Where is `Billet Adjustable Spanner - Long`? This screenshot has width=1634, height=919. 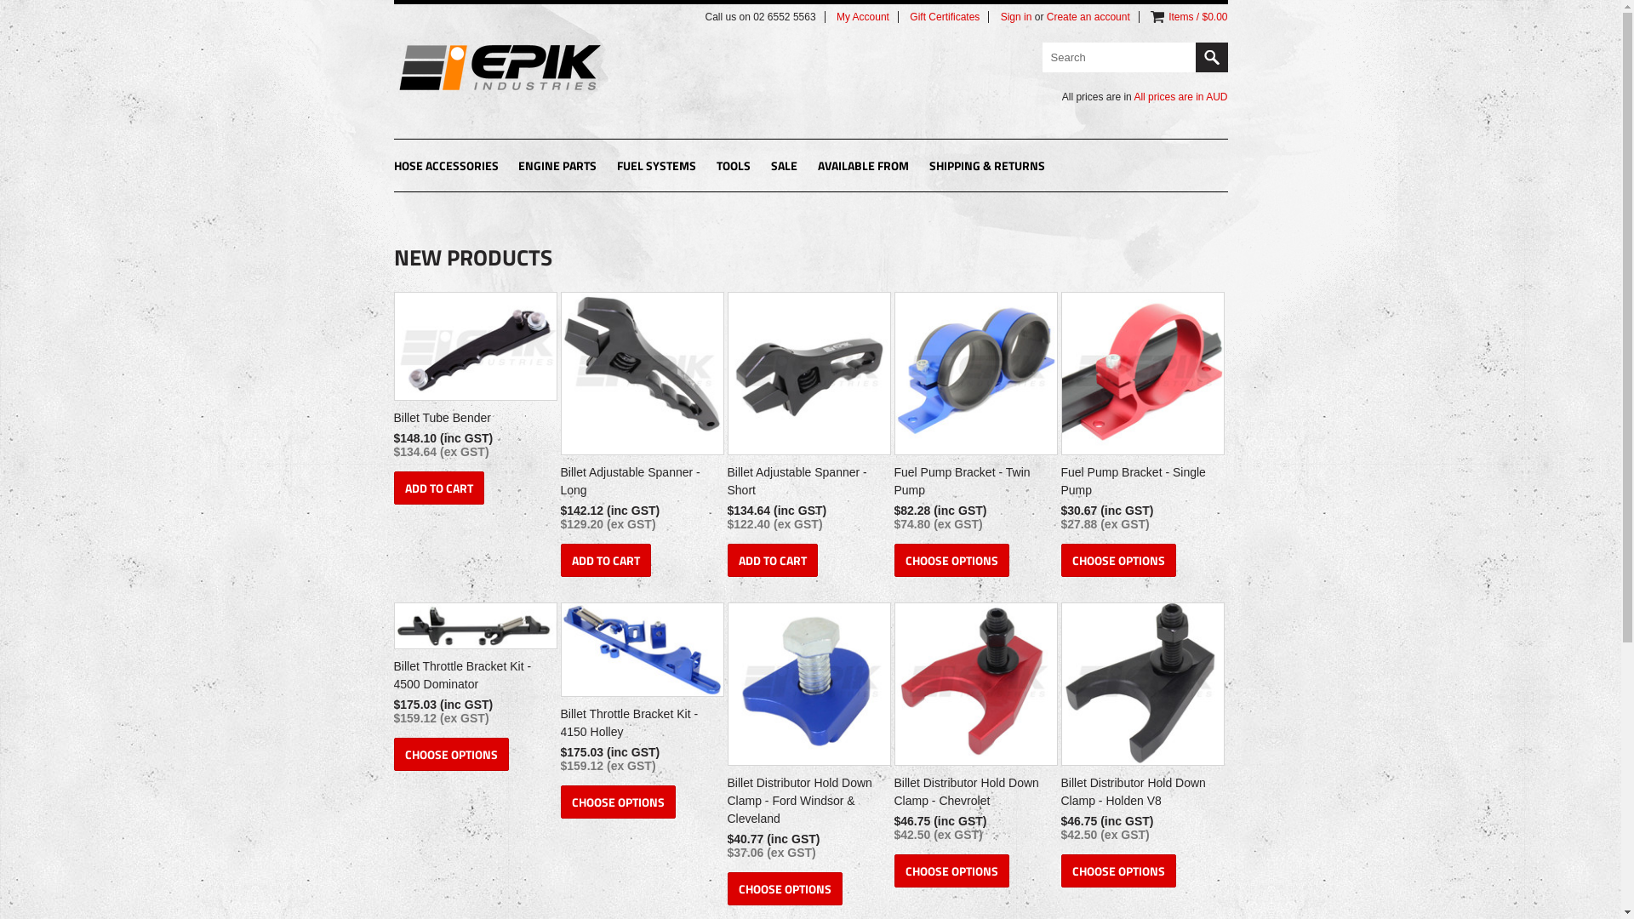
Billet Adjustable Spanner - Long is located at coordinates (640, 483).